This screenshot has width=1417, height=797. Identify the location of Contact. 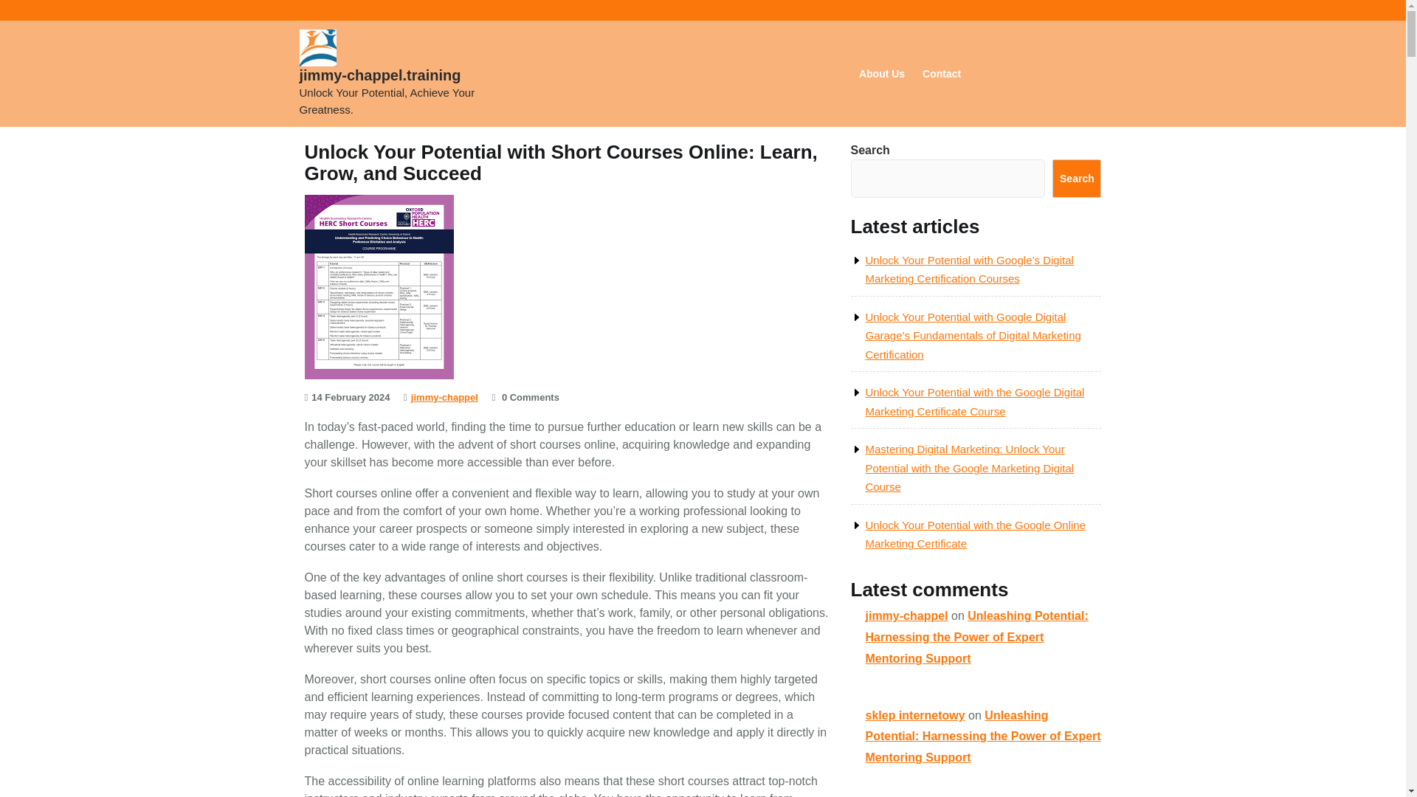
(942, 74).